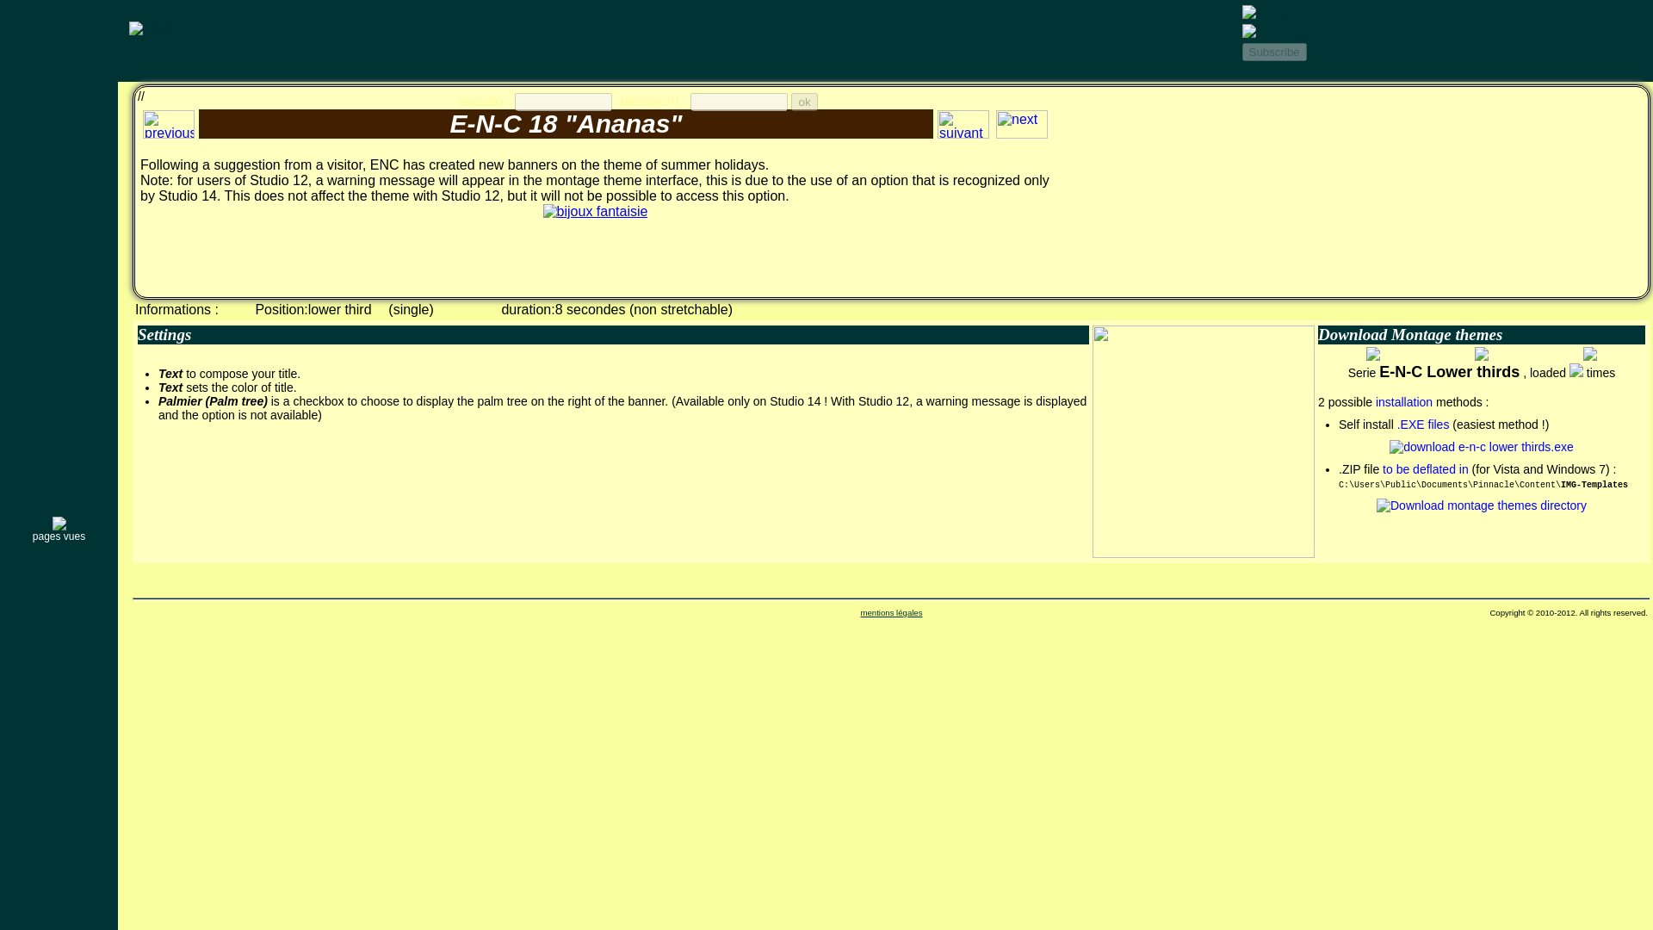 This screenshot has width=1653, height=930. Describe the element at coordinates (1272, 52) in the screenshot. I see `Subscribe` at that location.